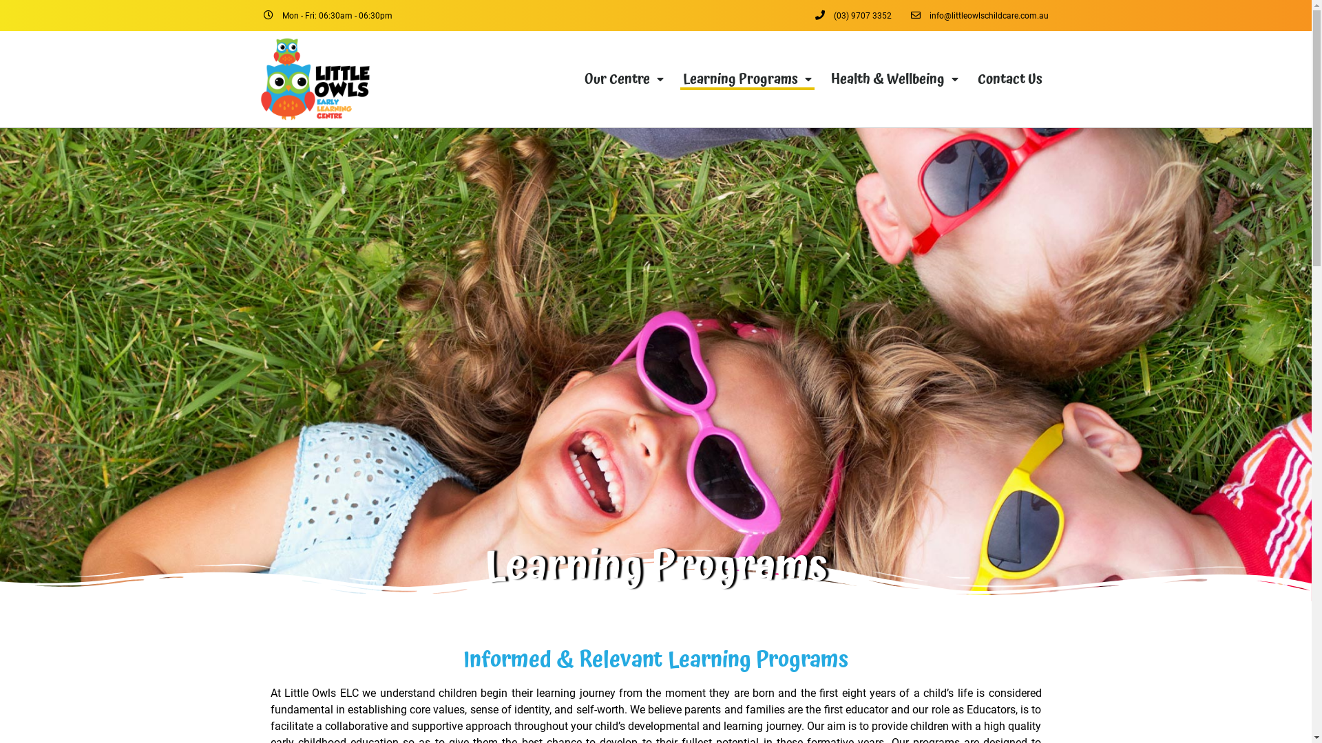 Image resolution: width=1322 pixels, height=743 pixels. Describe the element at coordinates (979, 16) in the screenshot. I see `info@littleowlschildcare.com.au` at that location.